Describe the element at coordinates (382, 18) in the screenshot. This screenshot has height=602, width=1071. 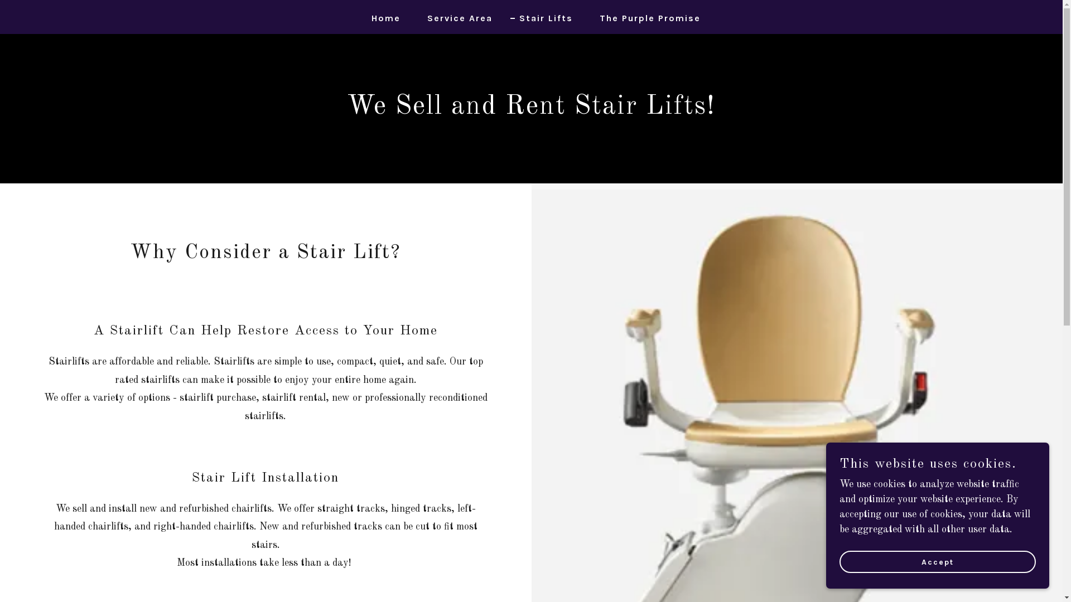
I see `Home` at that location.